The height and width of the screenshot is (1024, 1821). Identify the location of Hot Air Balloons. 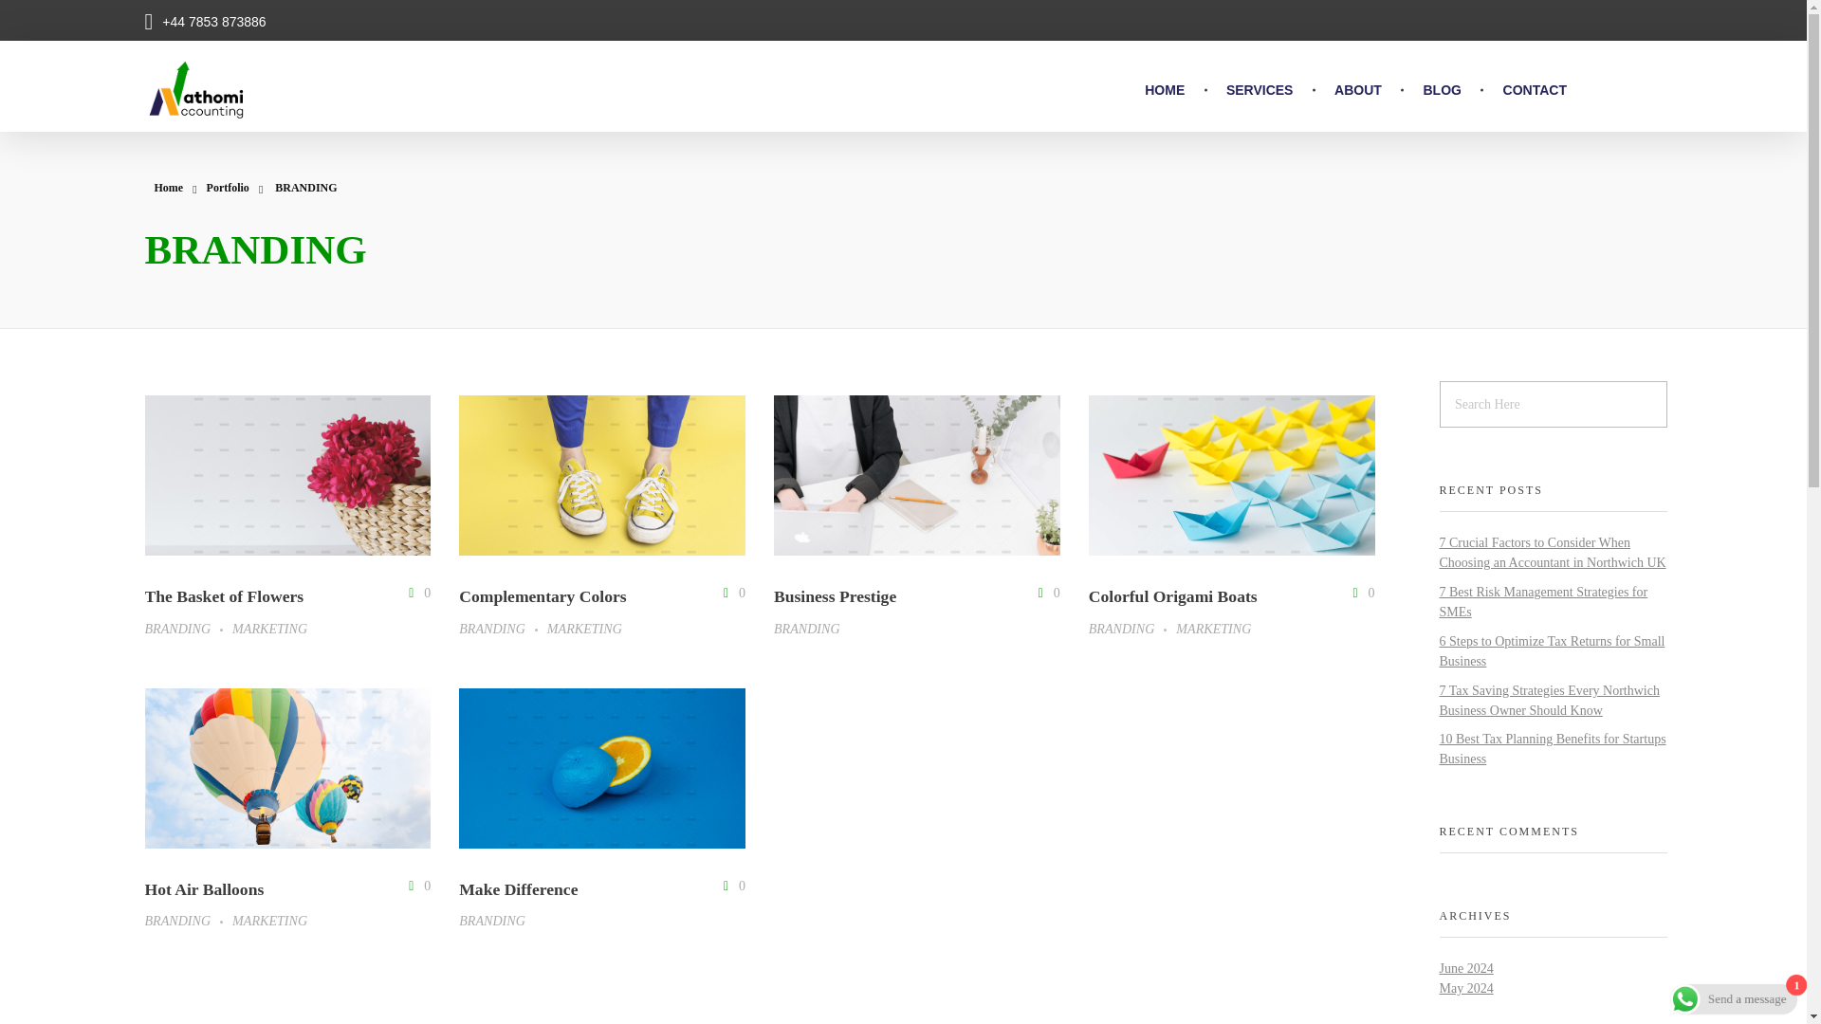
(203, 889).